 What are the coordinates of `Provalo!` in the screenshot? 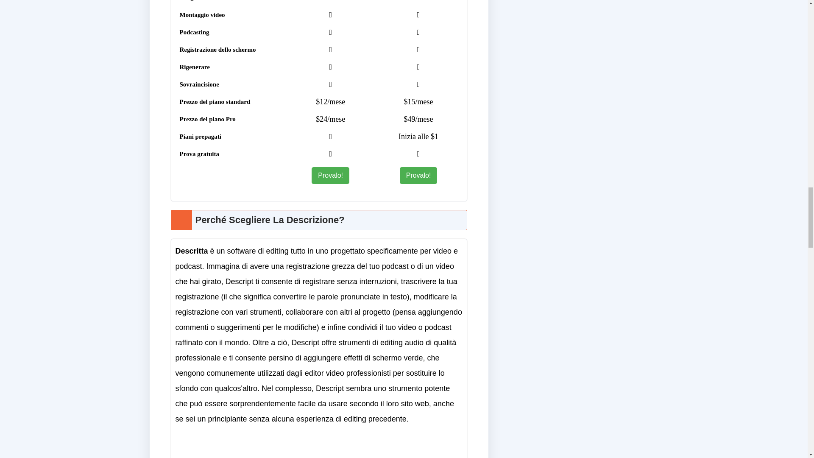 It's located at (330, 175).